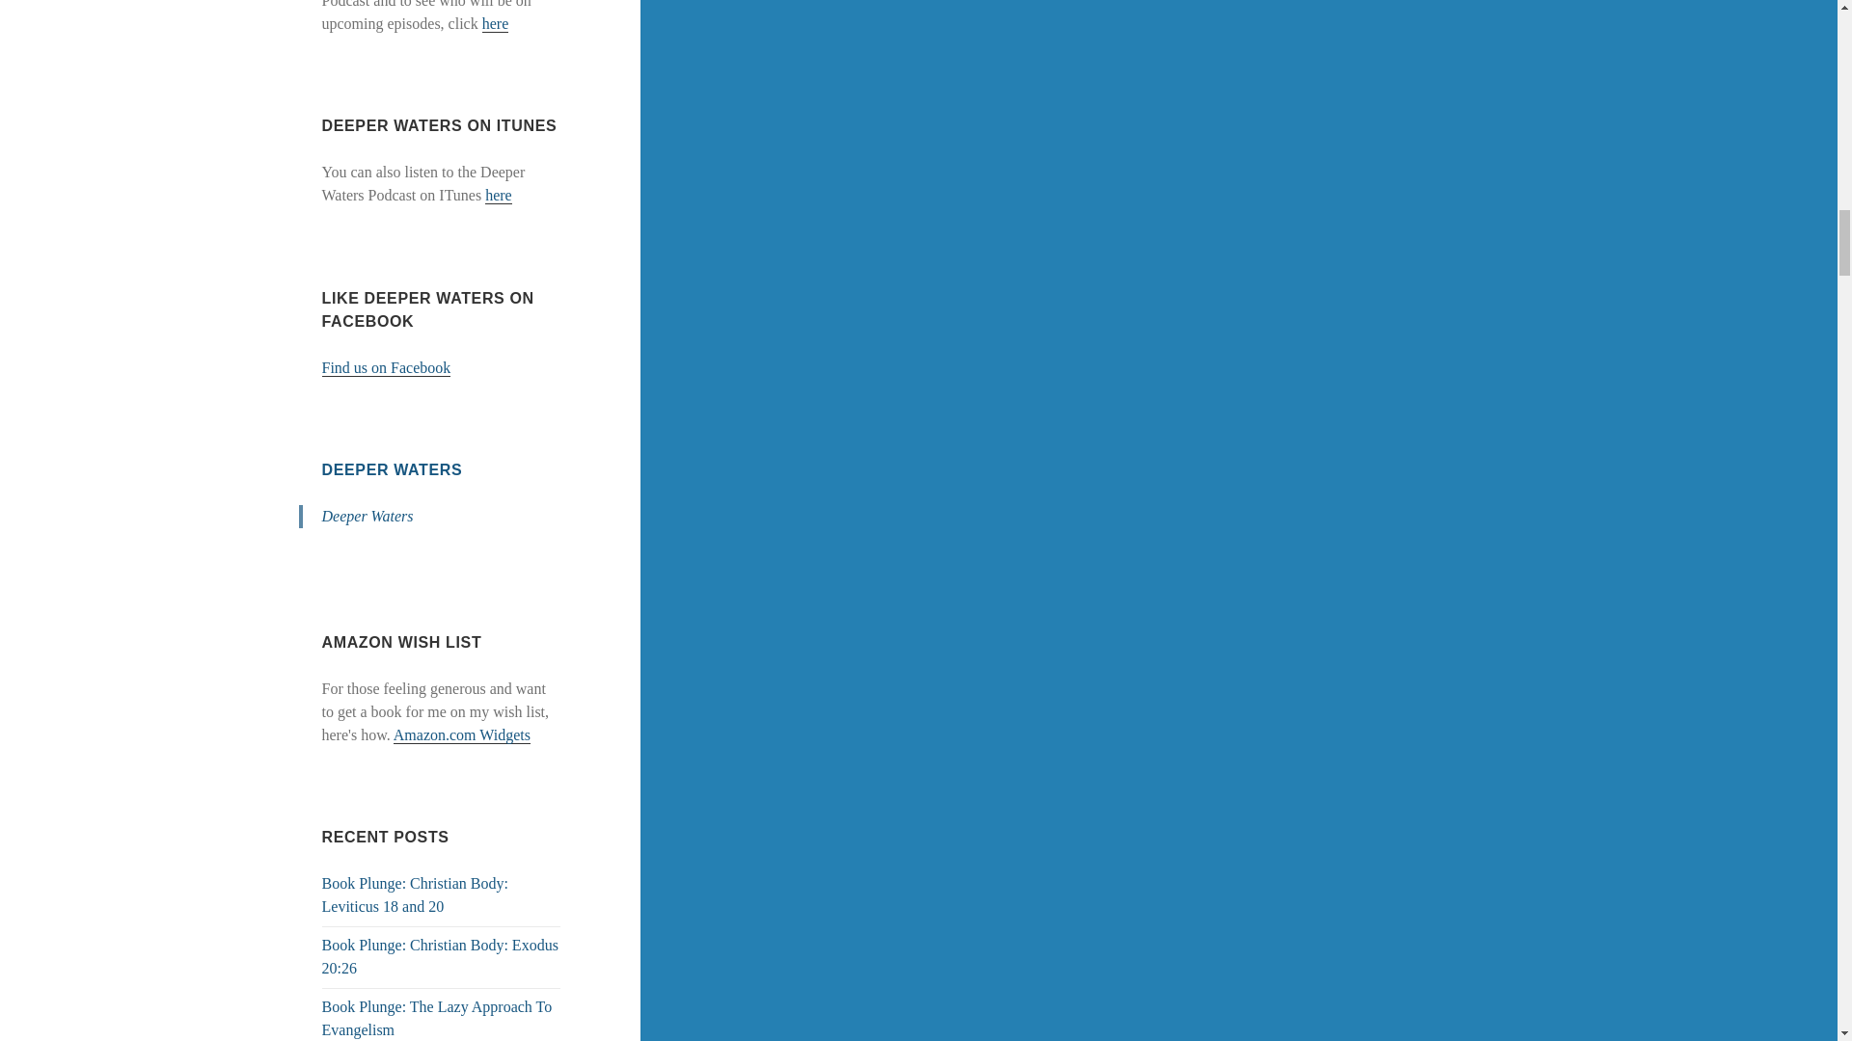 The image size is (1852, 1041). I want to click on here, so click(499, 195).